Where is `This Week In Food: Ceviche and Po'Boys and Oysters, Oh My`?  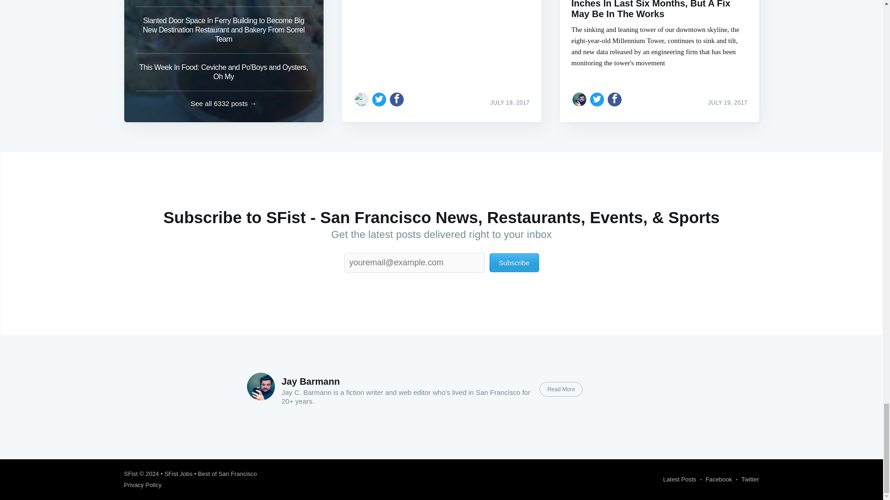
This Week In Food: Ceviche and Po'Boys and Oysters, Oh My is located at coordinates (223, 72).